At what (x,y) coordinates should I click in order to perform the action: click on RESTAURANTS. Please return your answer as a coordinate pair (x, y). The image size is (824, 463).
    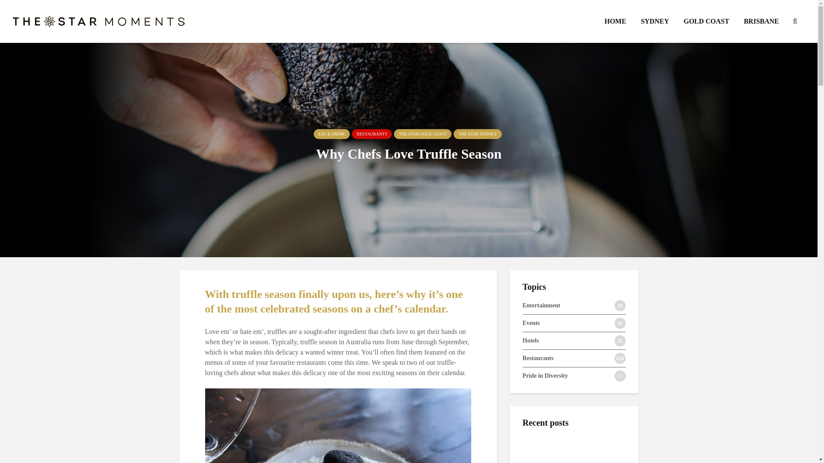
    Looking at the image, I should click on (372, 134).